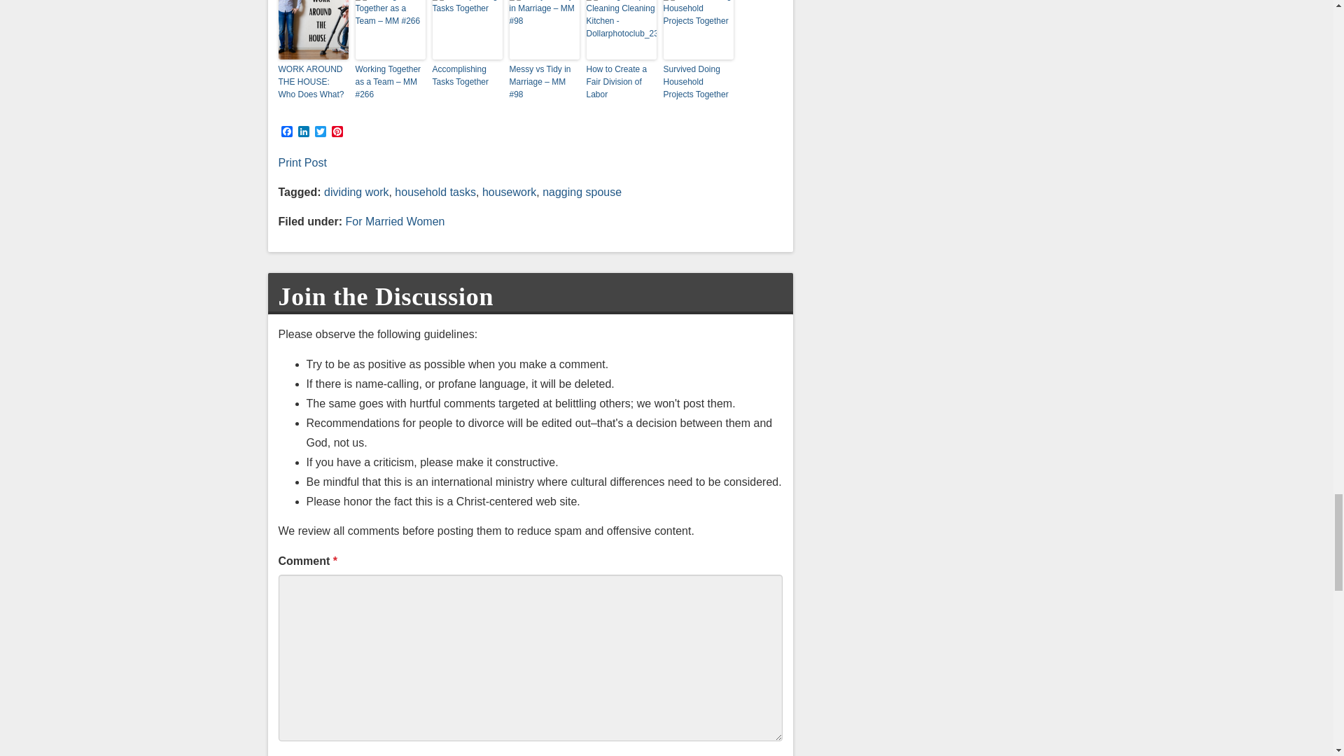 The width and height of the screenshot is (1344, 756). Describe the element at coordinates (321, 132) in the screenshot. I see `Twitter` at that location.